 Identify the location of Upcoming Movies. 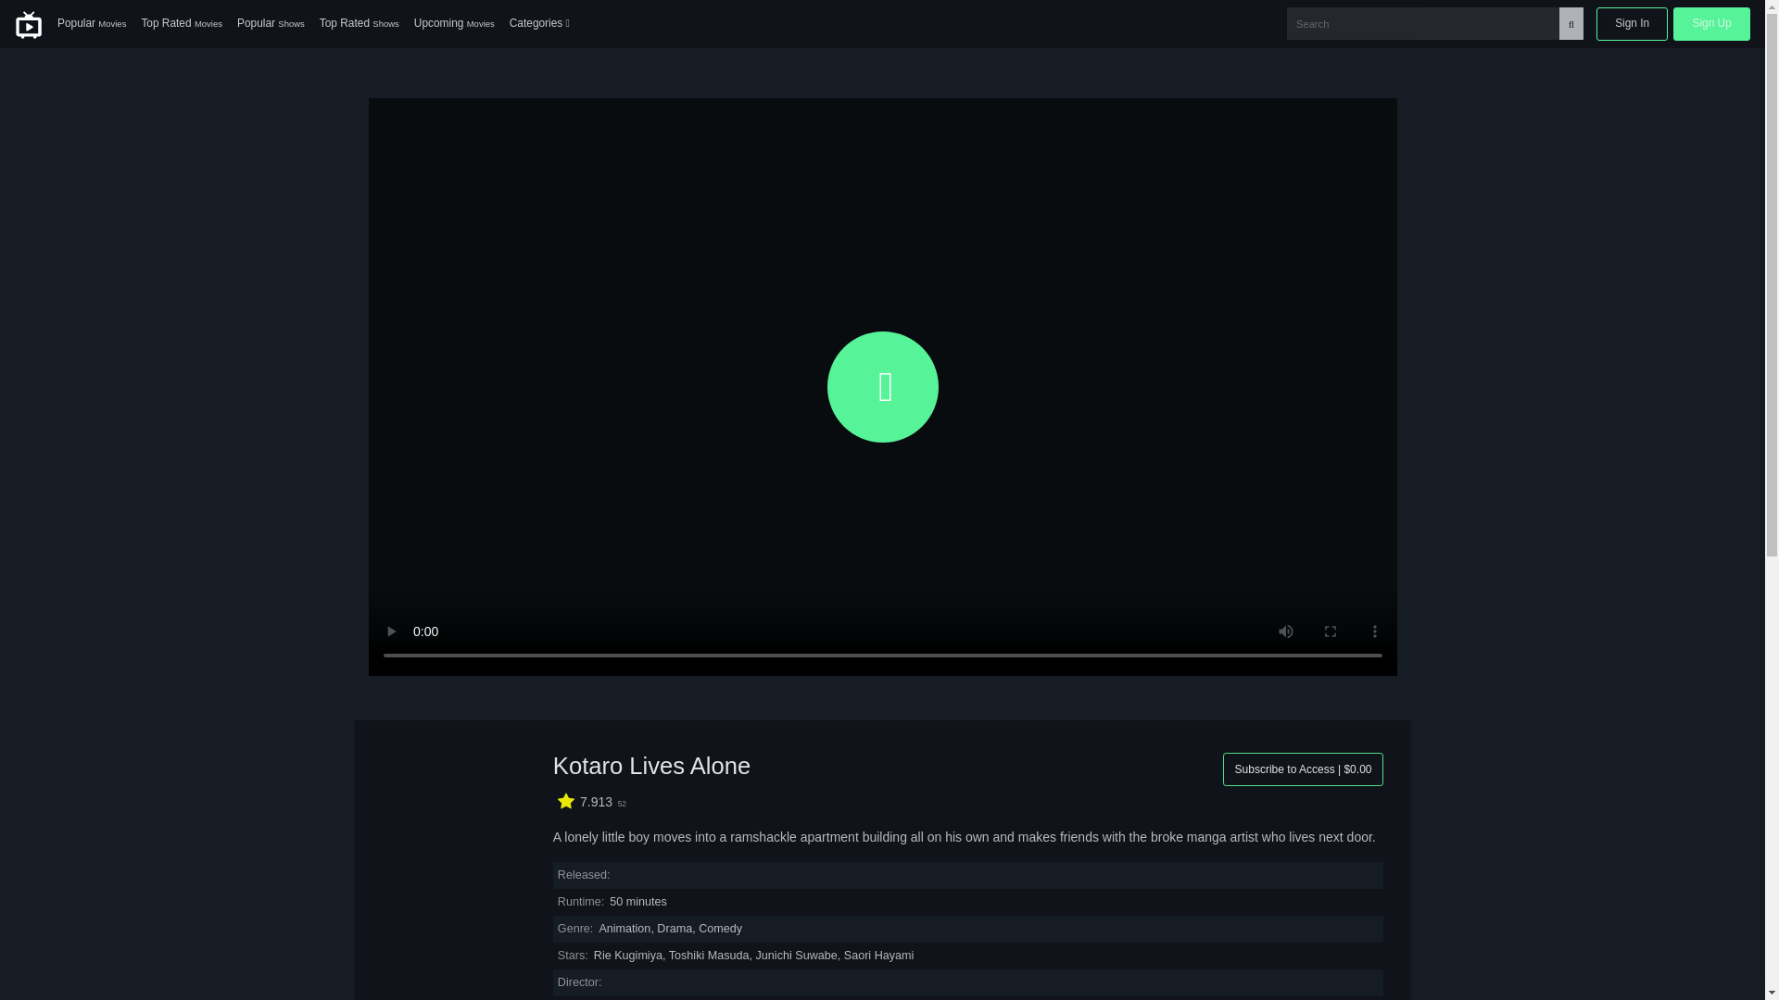
(454, 24).